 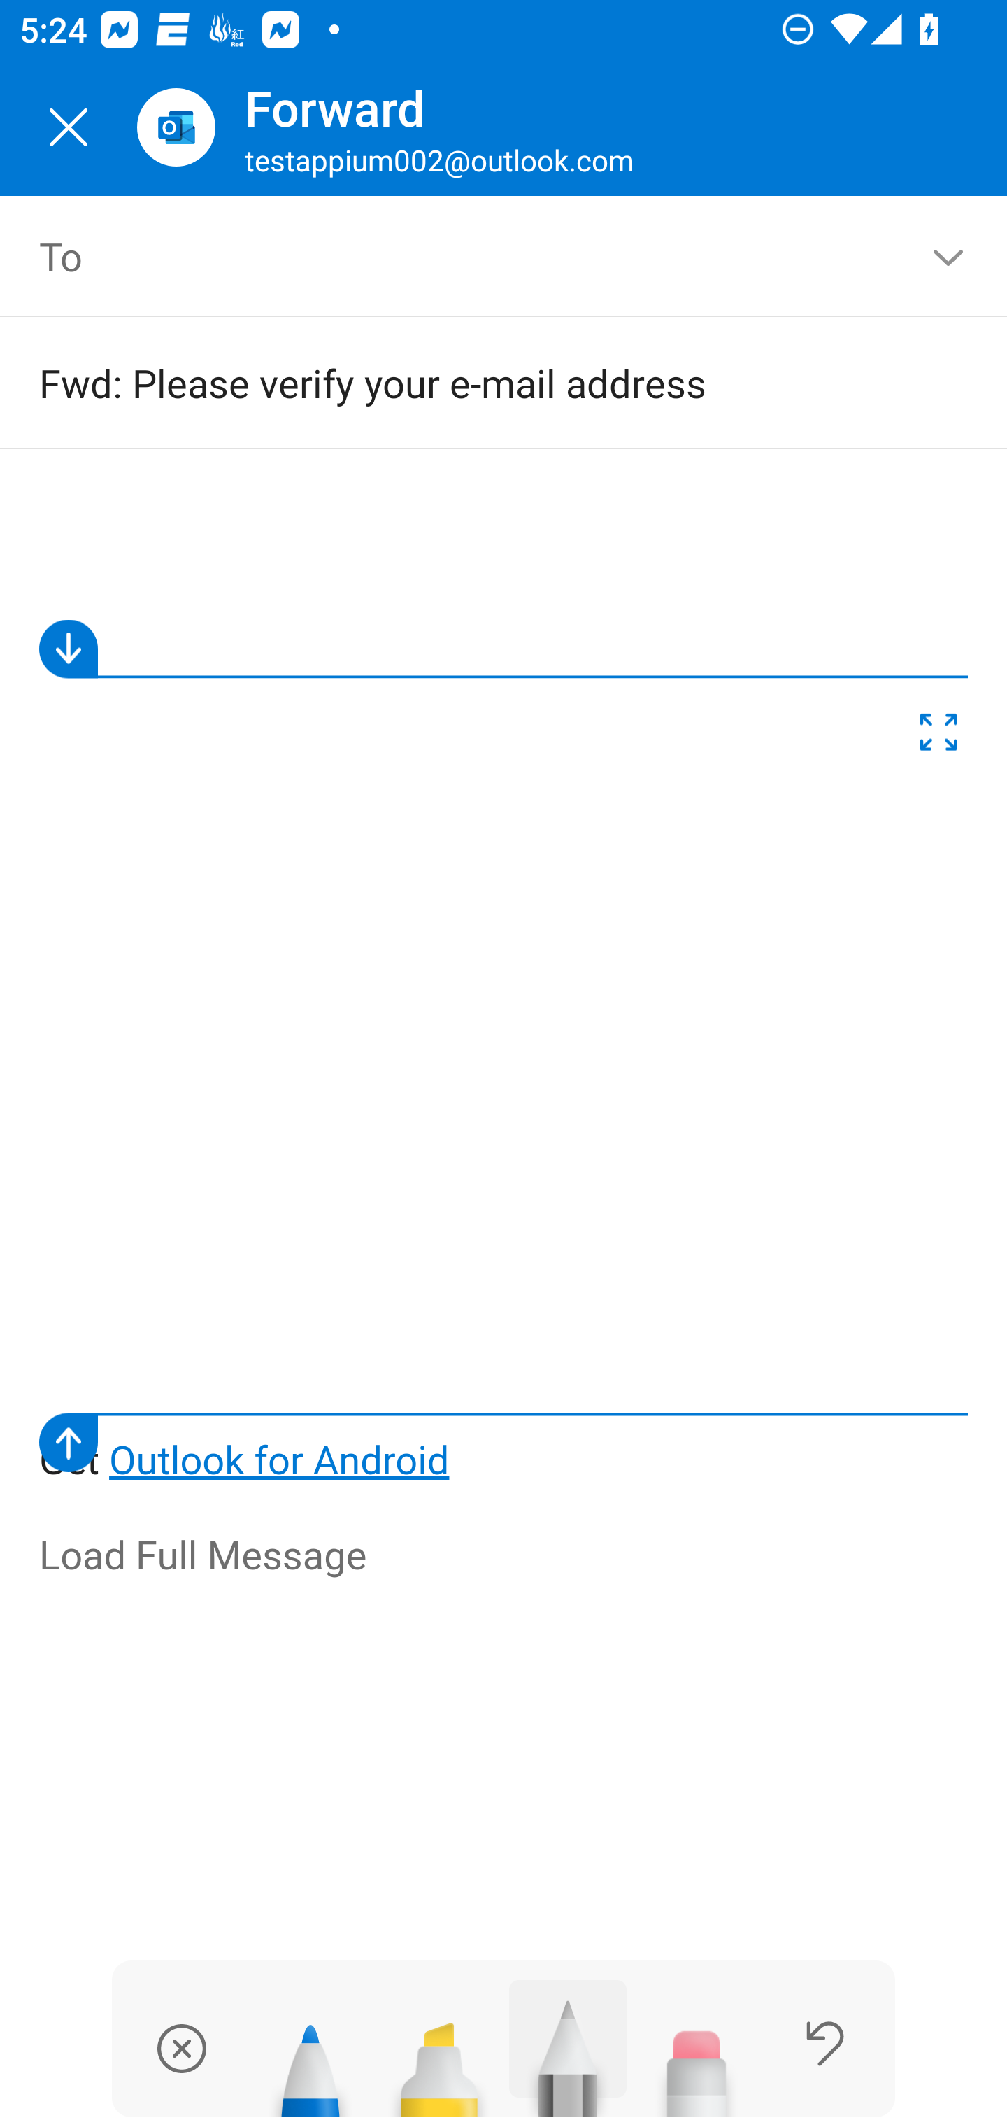 I want to click on Fwd: Please verify your e-mail address, so click(x=464, y=382).